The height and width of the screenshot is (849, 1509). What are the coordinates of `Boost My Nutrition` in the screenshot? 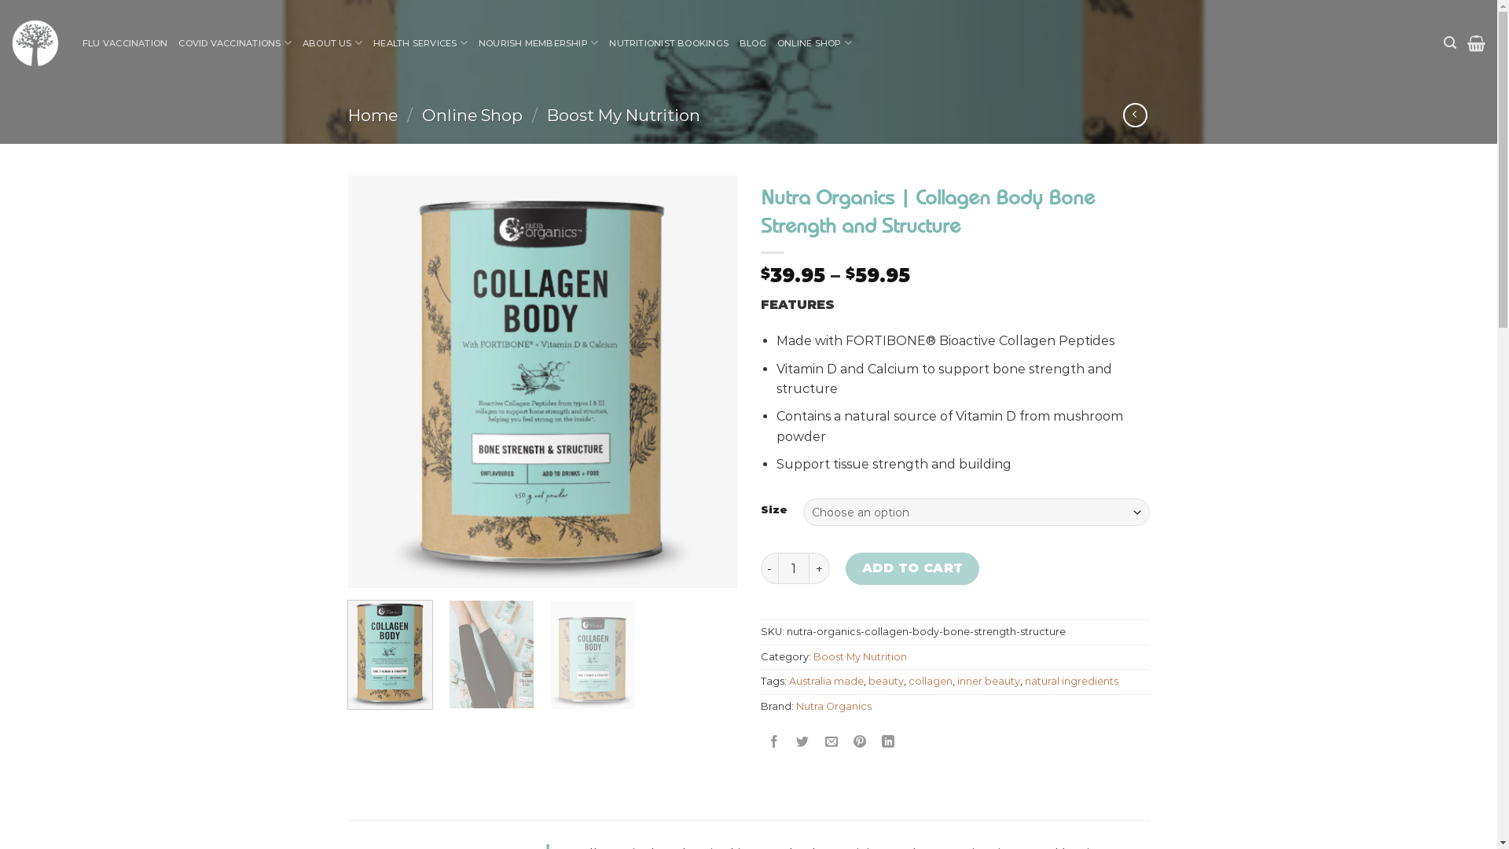 It's located at (624, 115).